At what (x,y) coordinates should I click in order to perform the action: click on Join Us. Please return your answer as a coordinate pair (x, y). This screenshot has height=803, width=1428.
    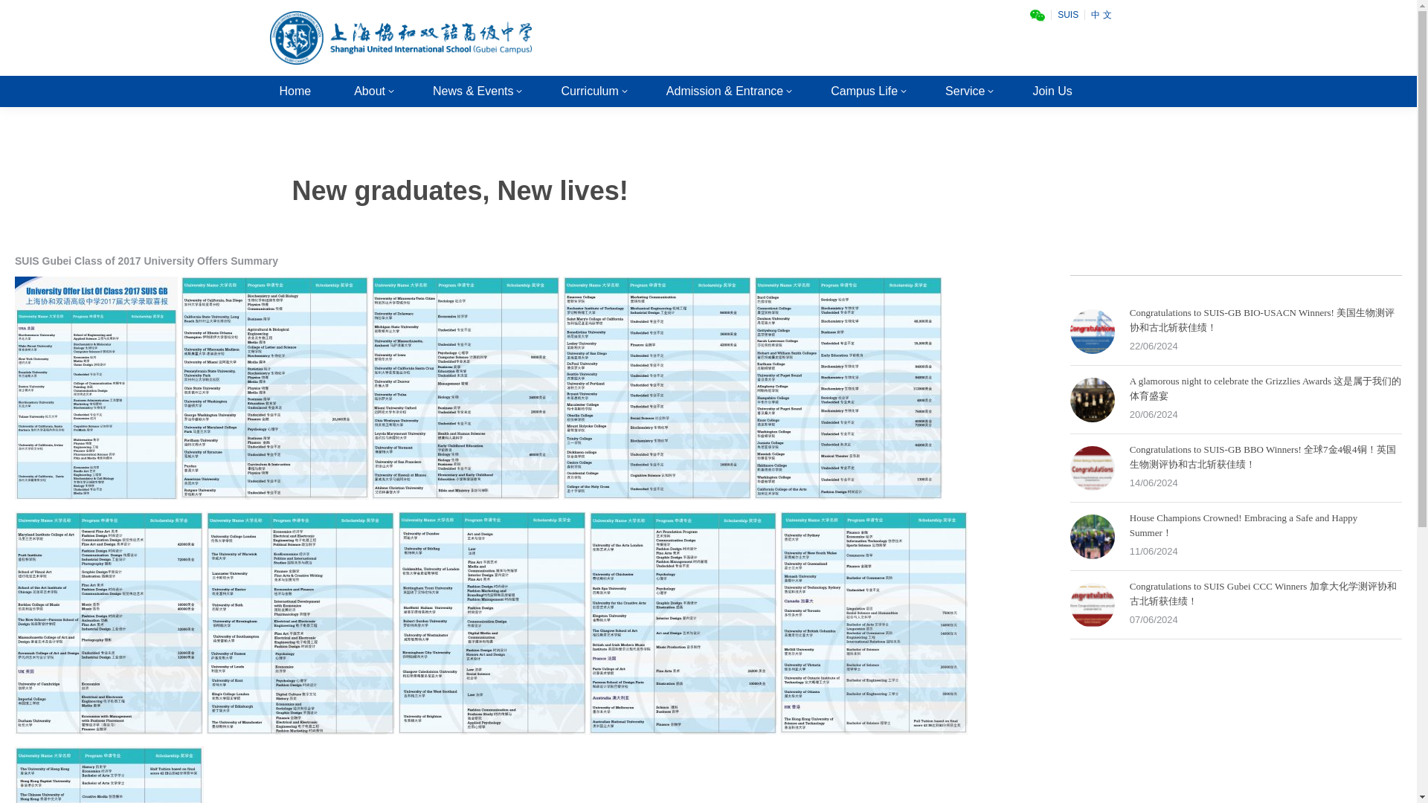
    Looking at the image, I should click on (1052, 91).